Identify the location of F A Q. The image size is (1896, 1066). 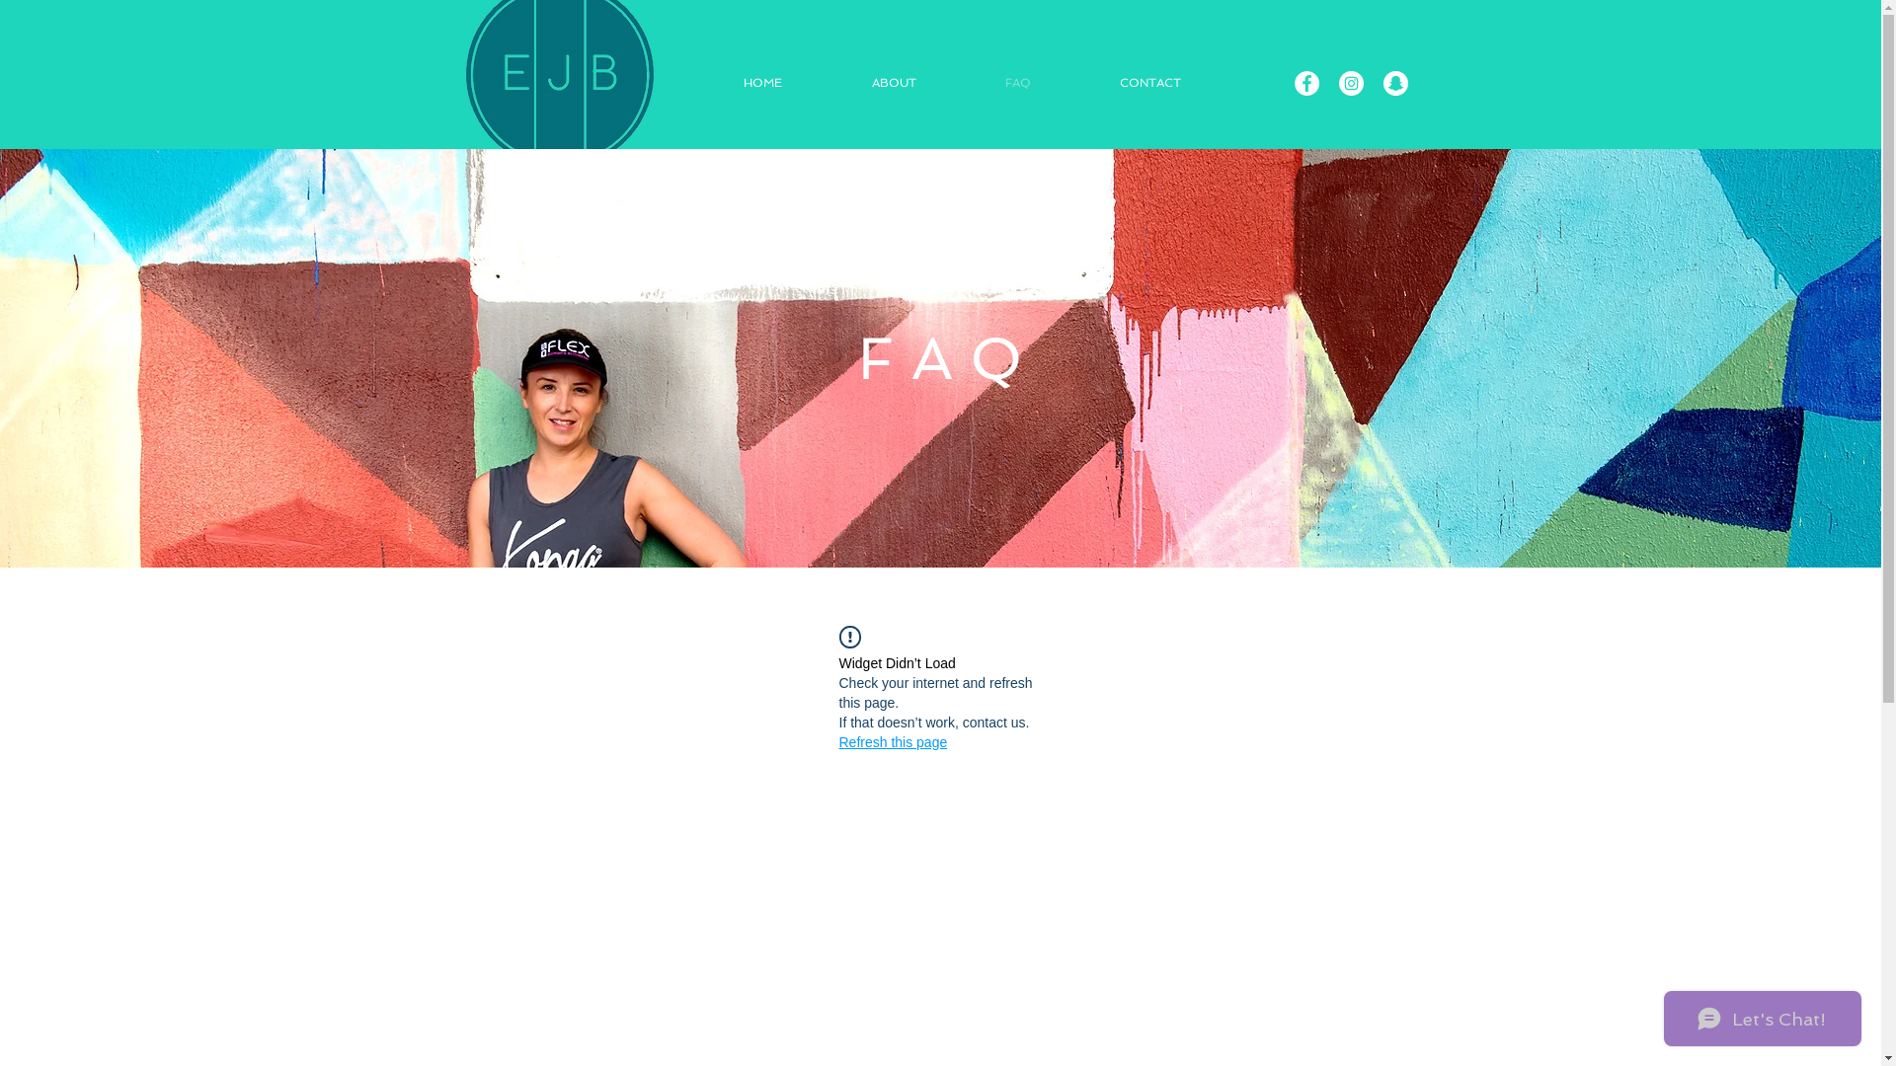
(940, 358).